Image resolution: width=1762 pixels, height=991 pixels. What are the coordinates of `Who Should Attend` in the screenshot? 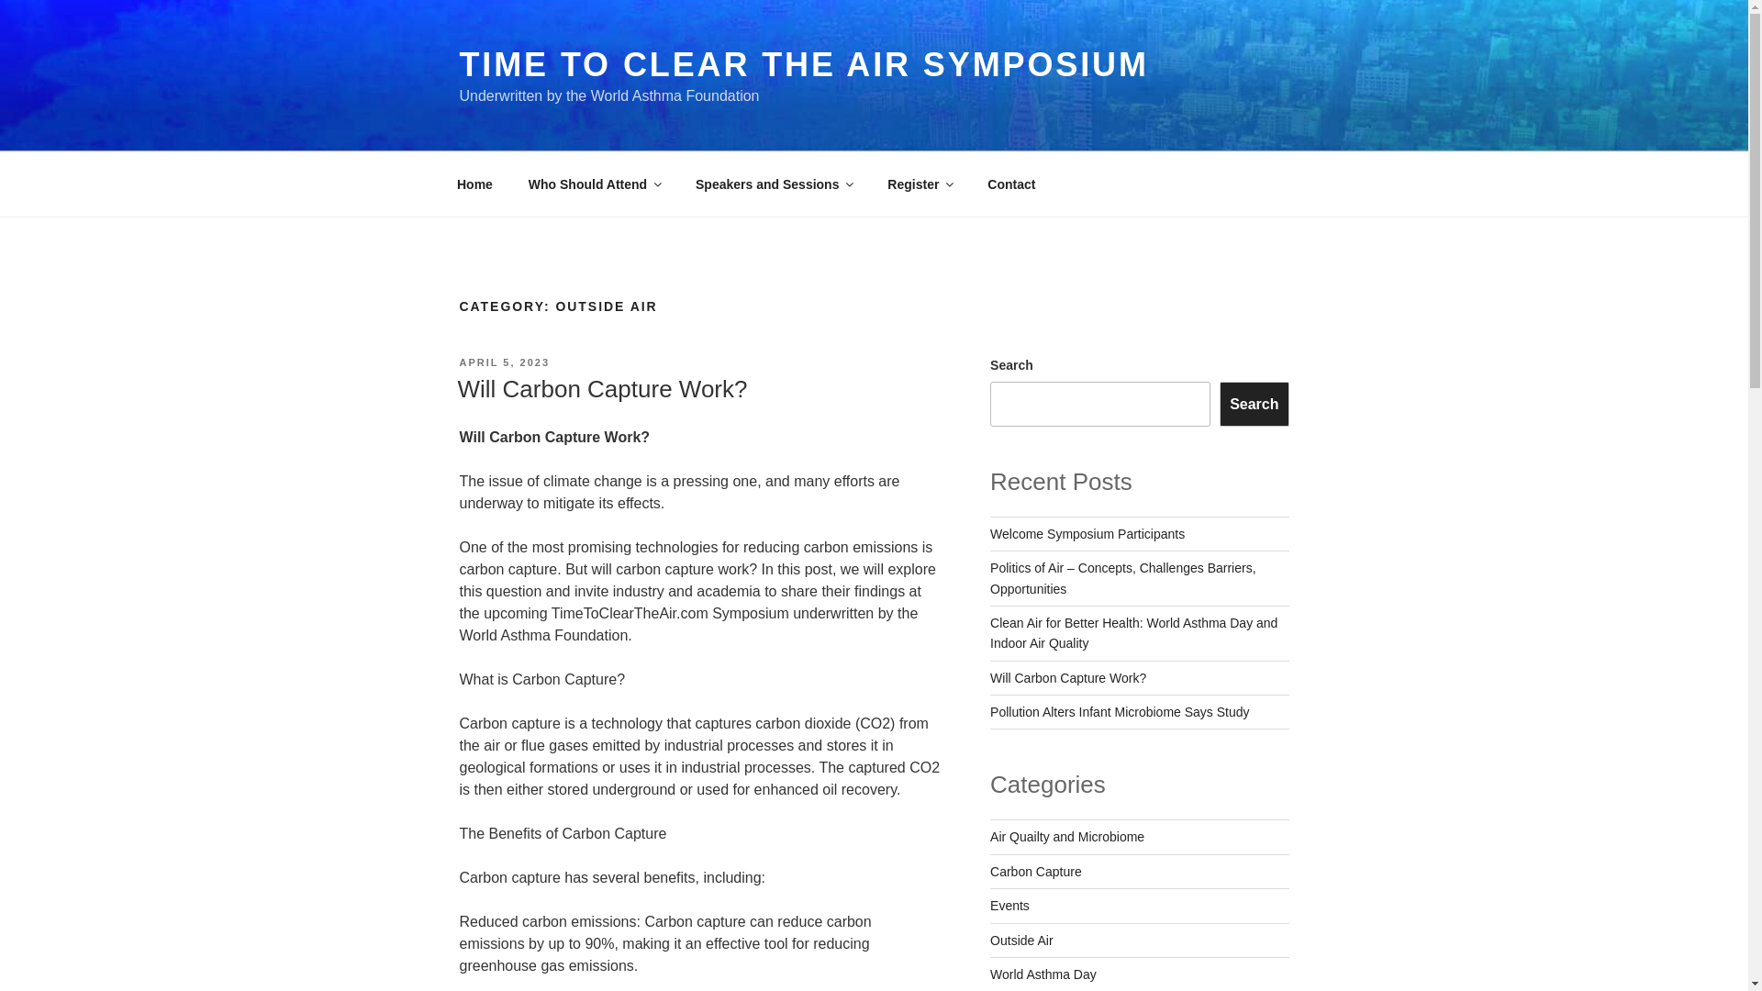 It's located at (593, 184).